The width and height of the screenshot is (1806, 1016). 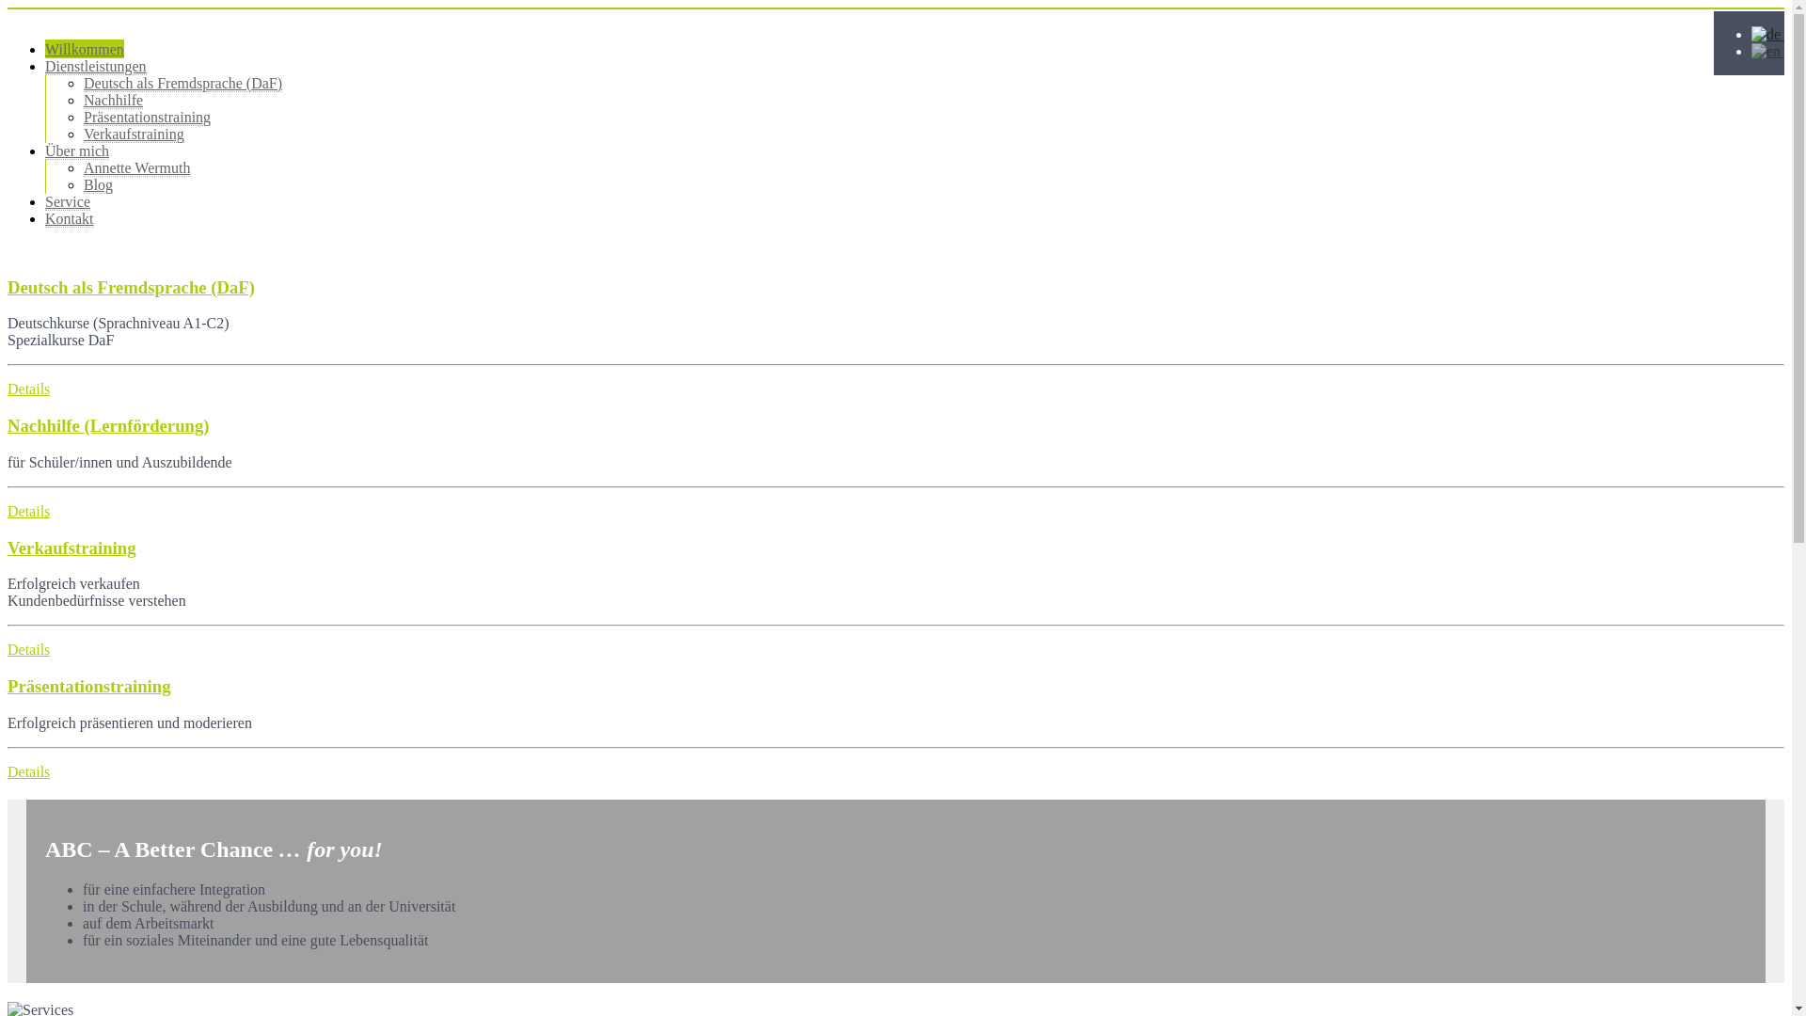 I want to click on Deutsch als Fremdsprache (DaF), so click(x=132, y=288).